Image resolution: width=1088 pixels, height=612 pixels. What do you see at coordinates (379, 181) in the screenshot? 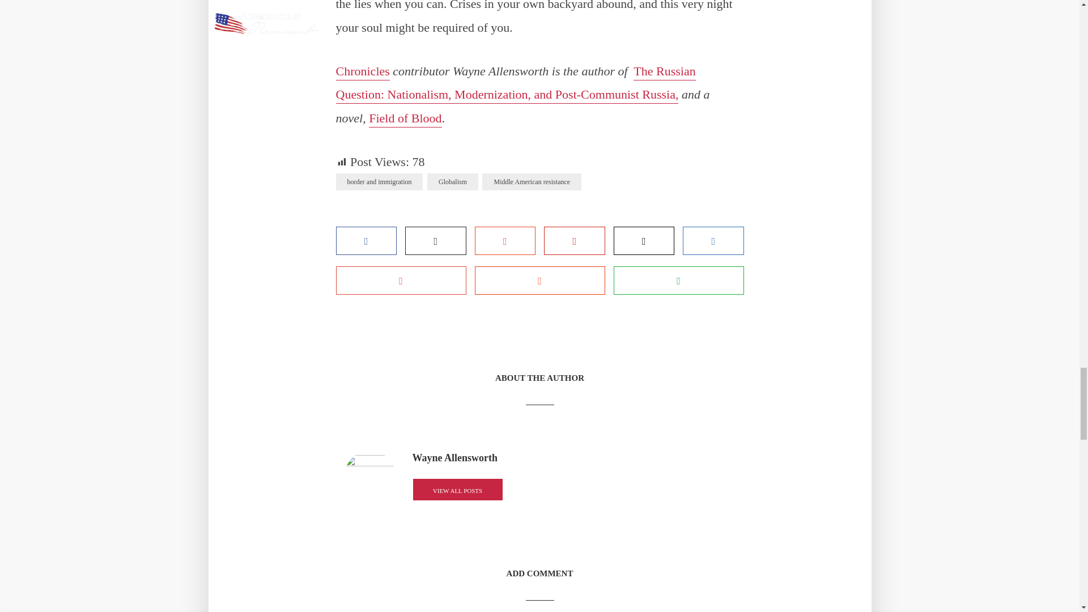
I see `border and immigration` at bounding box center [379, 181].